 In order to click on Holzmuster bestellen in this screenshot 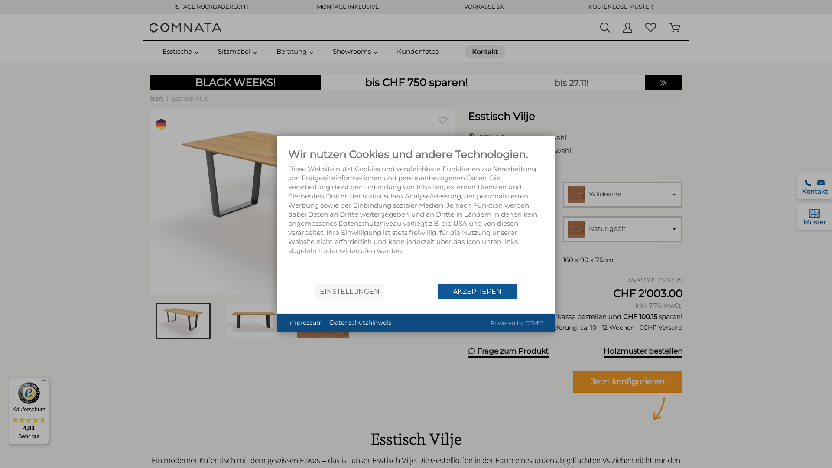, I will do `click(643, 351)`.